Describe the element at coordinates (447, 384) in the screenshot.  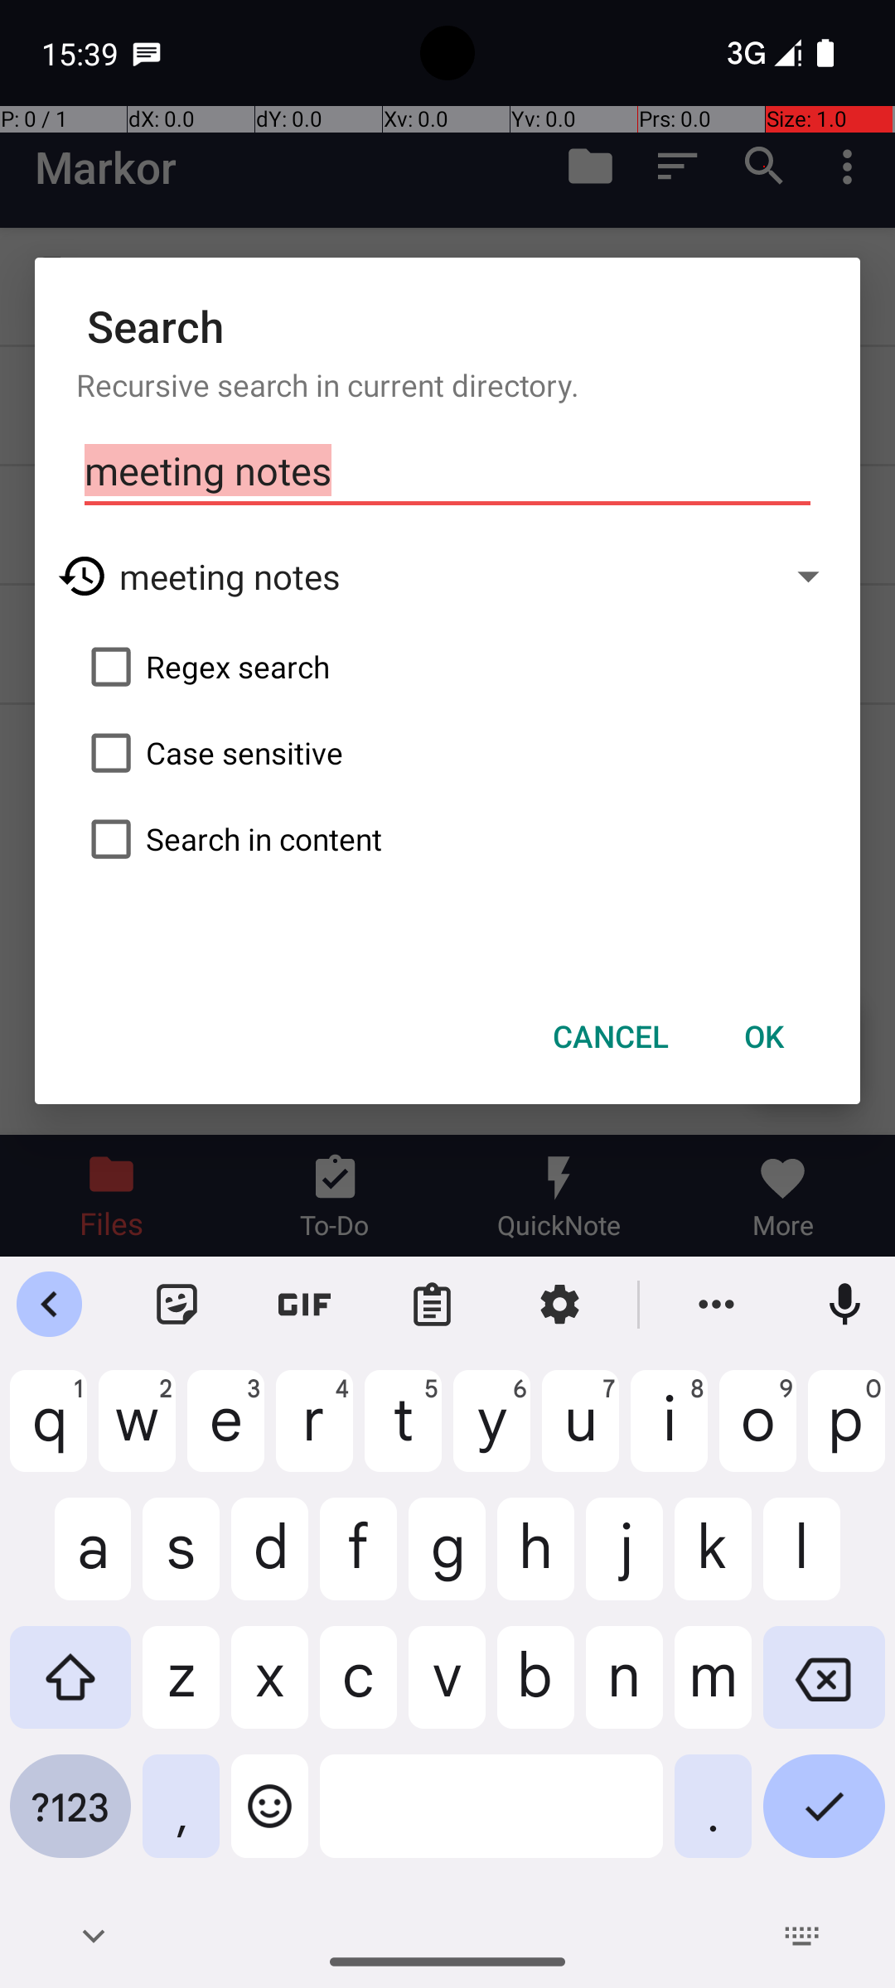
I see `Recursive search in current directory.` at that location.